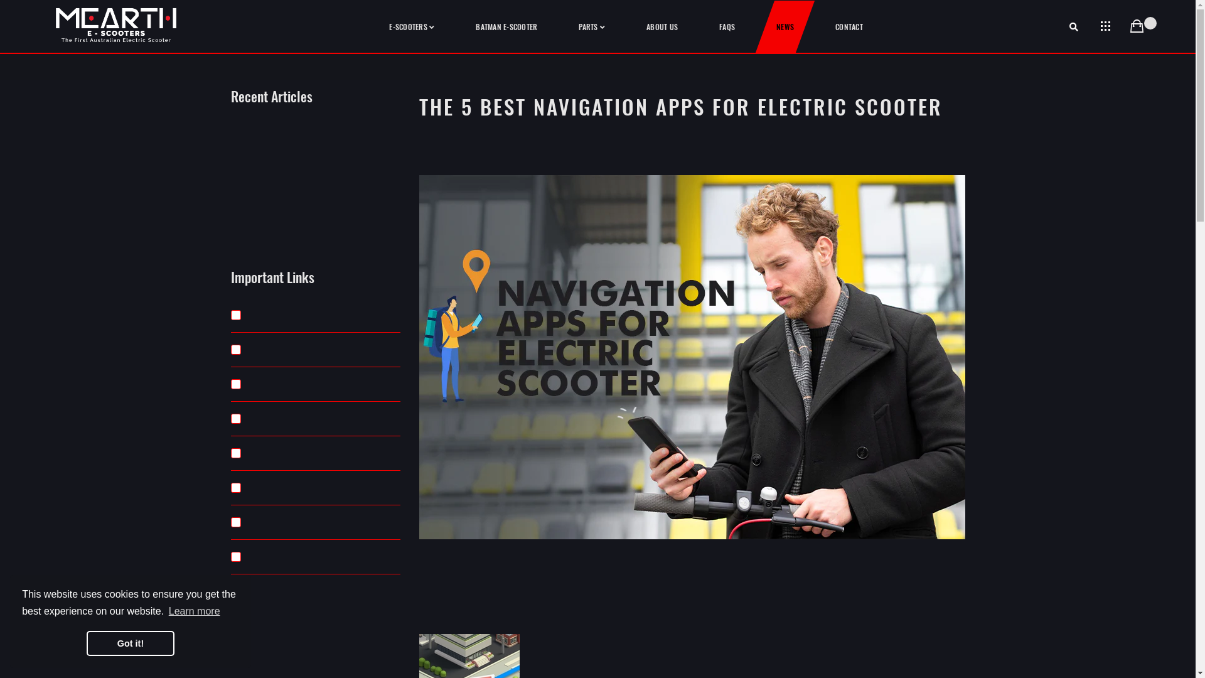 The height and width of the screenshot is (678, 1205). What do you see at coordinates (316, 557) in the screenshot?
I see `Terms Of Service` at bounding box center [316, 557].